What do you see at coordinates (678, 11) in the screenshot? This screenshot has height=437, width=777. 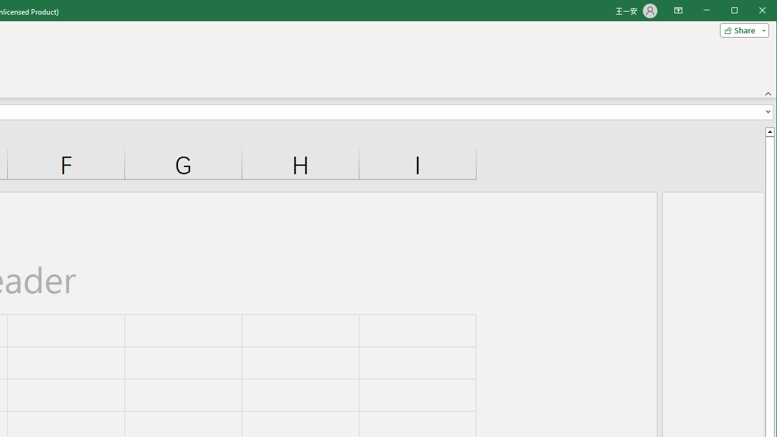 I see `Ribbon Display Options` at bounding box center [678, 11].